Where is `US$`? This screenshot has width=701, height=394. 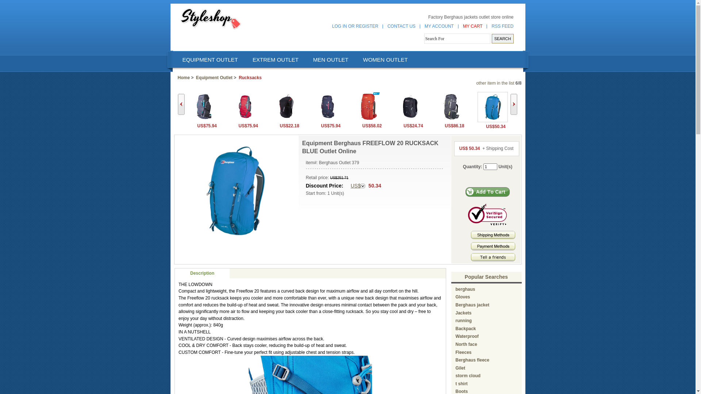
US$ is located at coordinates (358, 186).